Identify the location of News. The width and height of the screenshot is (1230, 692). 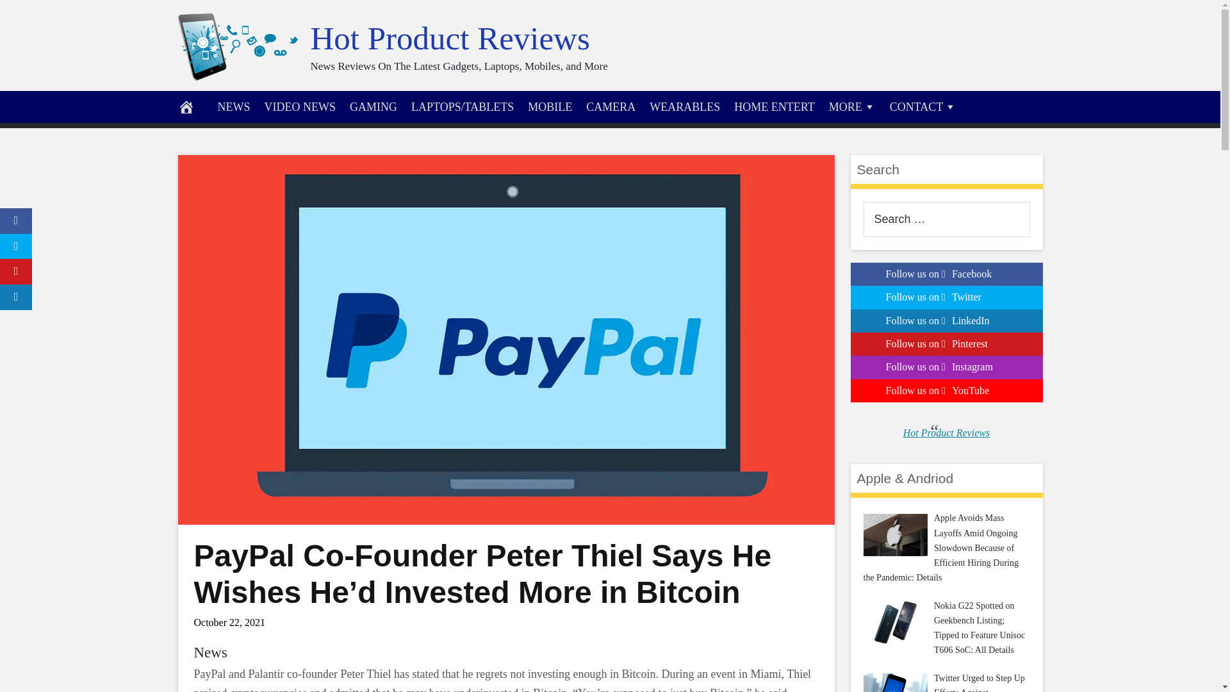
(209, 652).